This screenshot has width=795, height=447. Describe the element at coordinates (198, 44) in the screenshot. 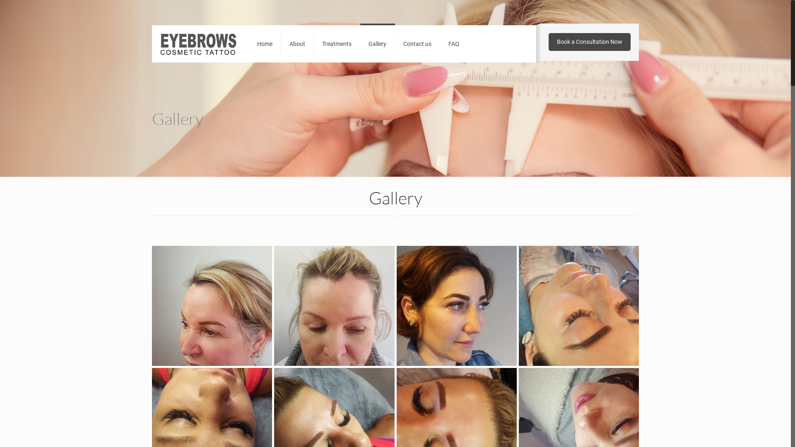

I see `Eyebrows Cosmetic Tattoo` at that location.